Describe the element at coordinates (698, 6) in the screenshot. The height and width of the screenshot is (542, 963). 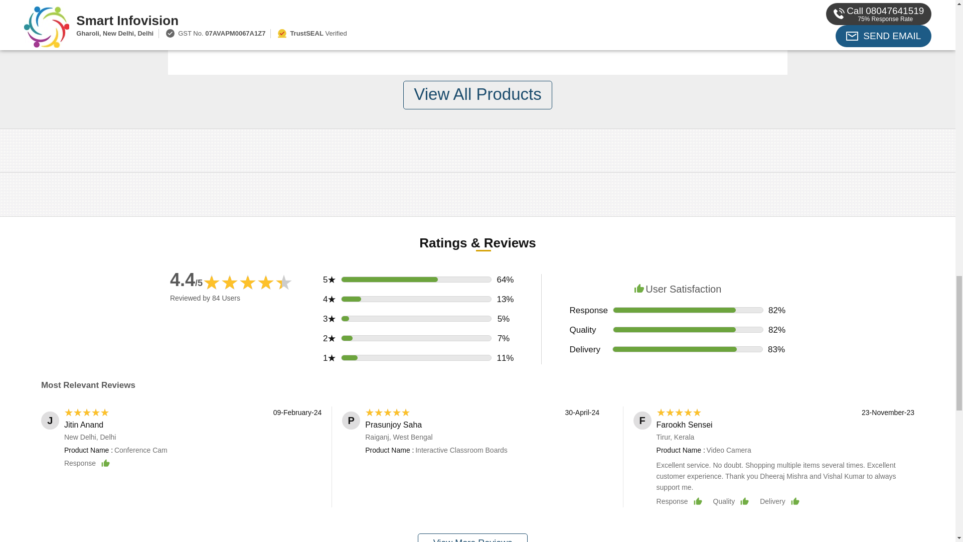
I see `75 Inch Maxhub Interactive Classroom Boards` at that location.